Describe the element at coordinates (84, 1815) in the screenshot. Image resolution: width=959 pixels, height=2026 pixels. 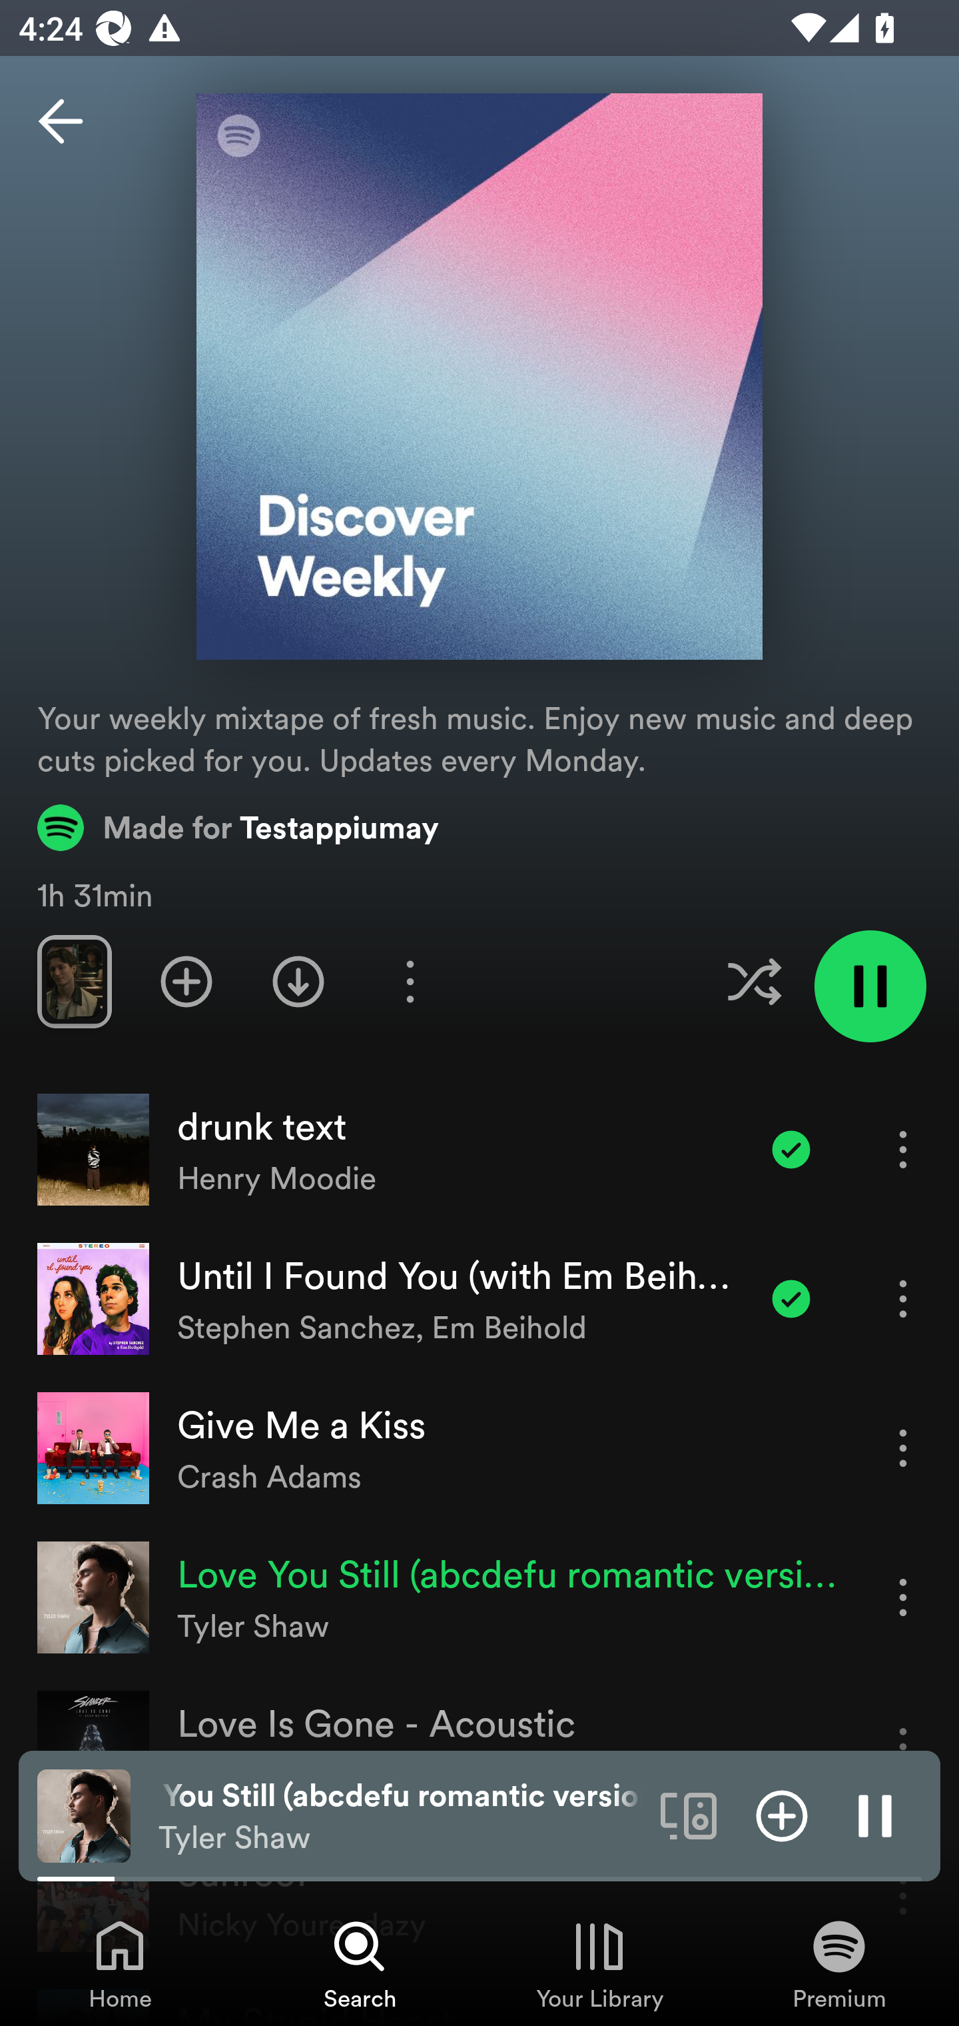
I see `The cover art of the currently playing track` at that location.